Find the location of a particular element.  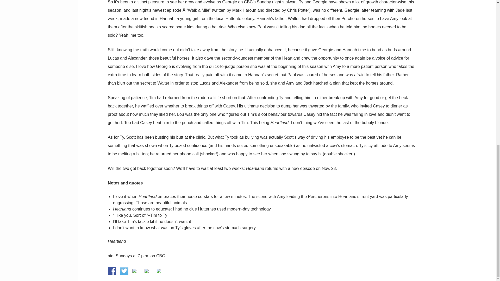

Share on Linkedin is located at coordinates (146, 271).